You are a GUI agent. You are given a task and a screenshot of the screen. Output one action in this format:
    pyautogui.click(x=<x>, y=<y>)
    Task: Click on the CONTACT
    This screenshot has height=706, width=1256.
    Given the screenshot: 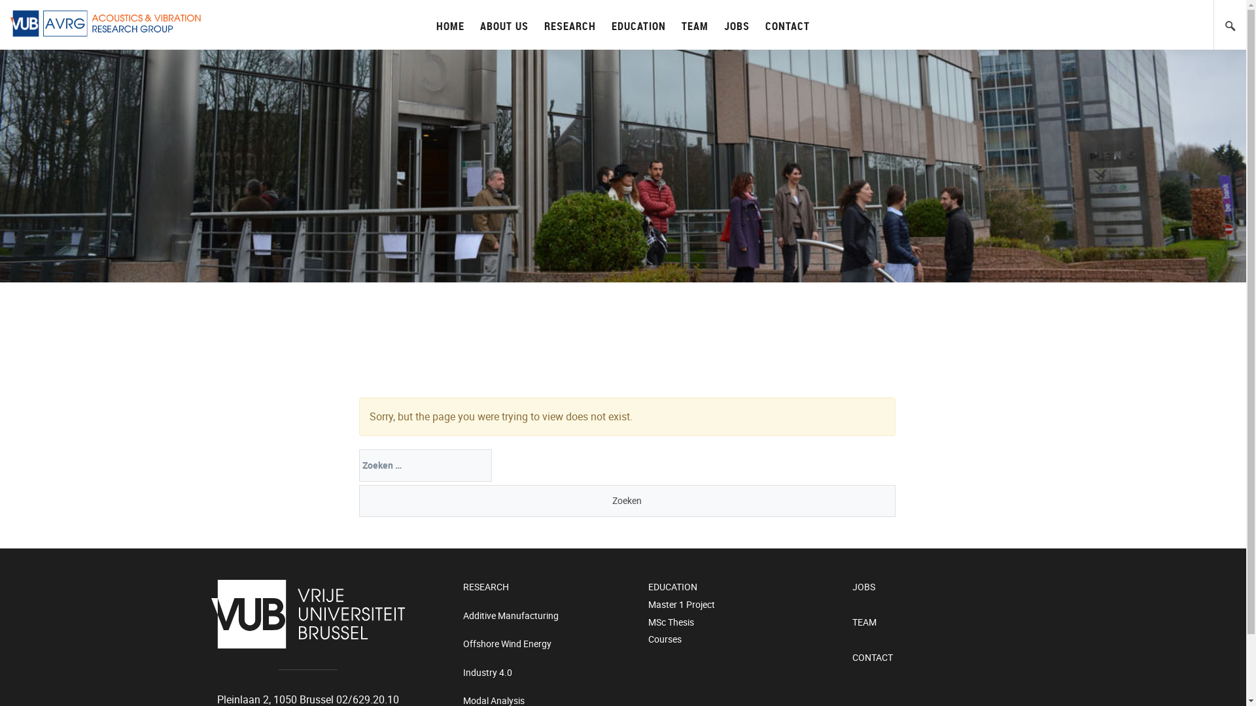 What is the action you would take?
    pyautogui.click(x=788, y=25)
    